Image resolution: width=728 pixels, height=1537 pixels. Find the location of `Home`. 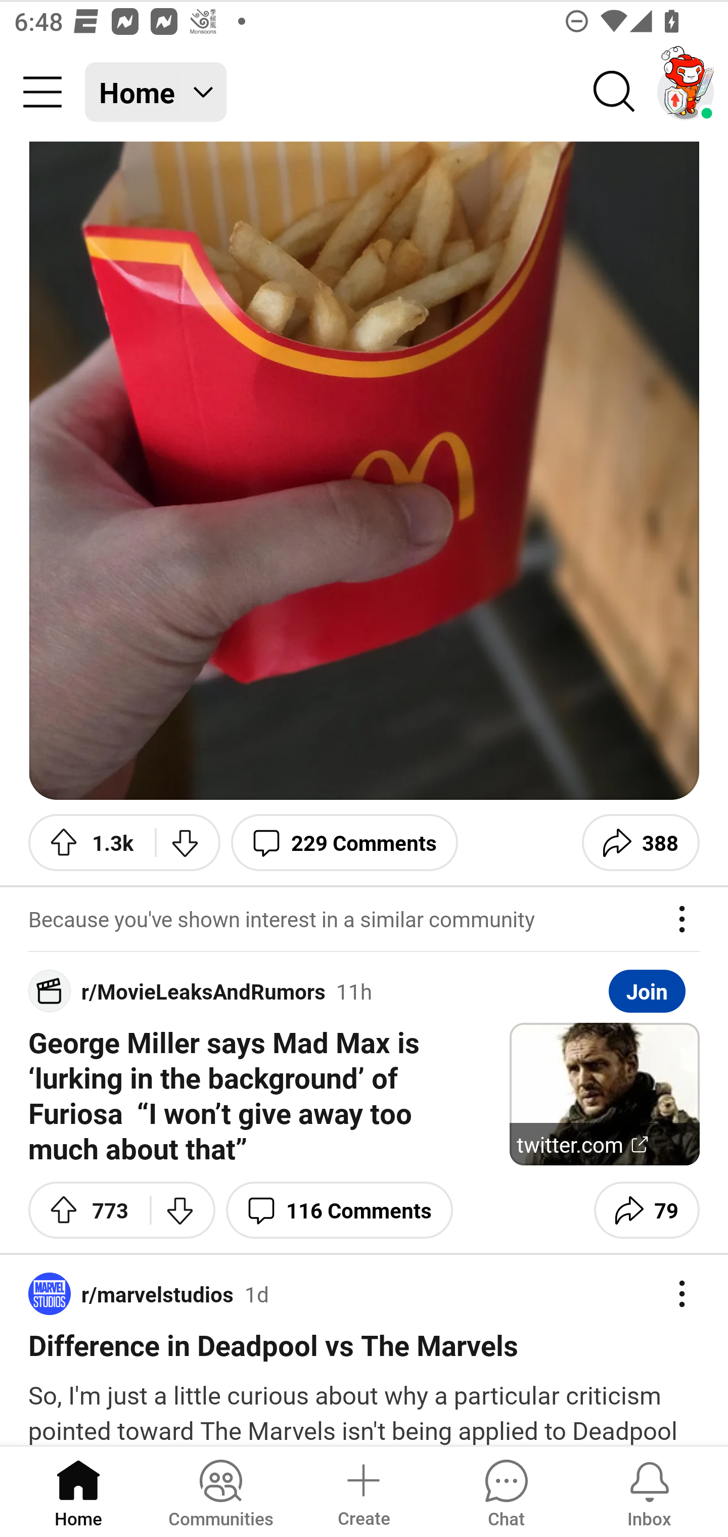

Home is located at coordinates (78, 1490).